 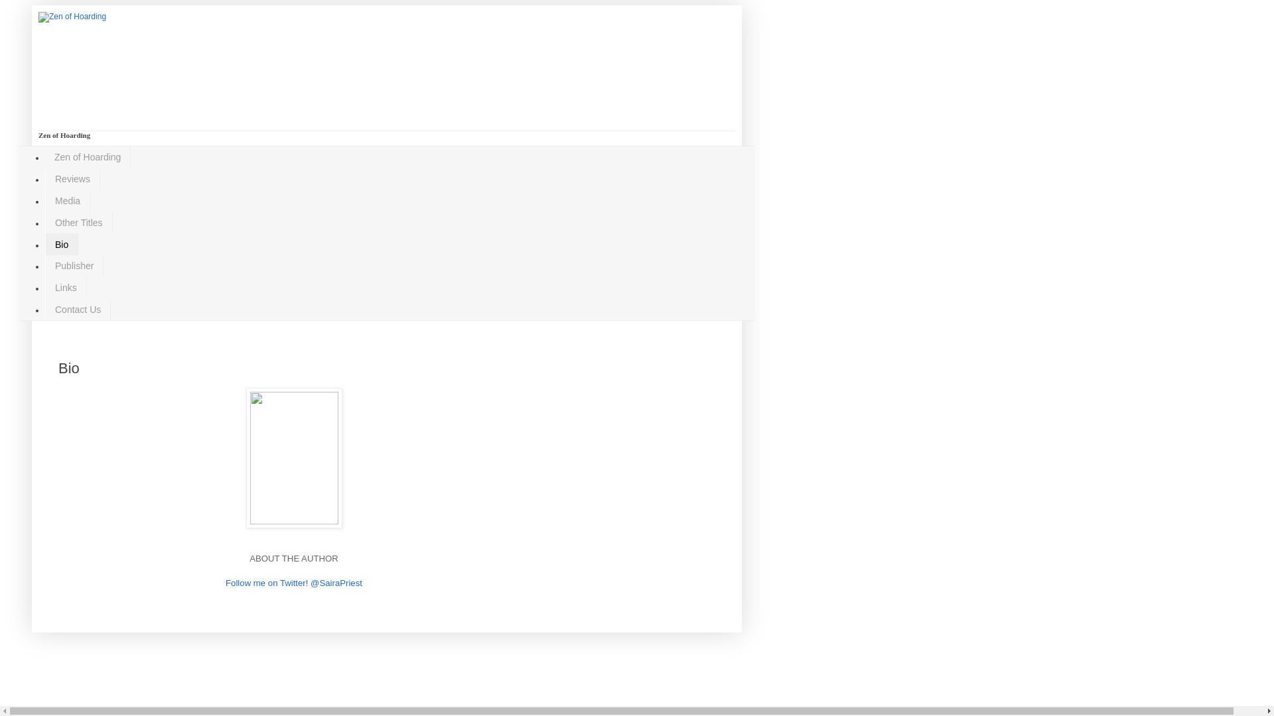 I want to click on Zen of Hoarding, so click(x=88, y=157).